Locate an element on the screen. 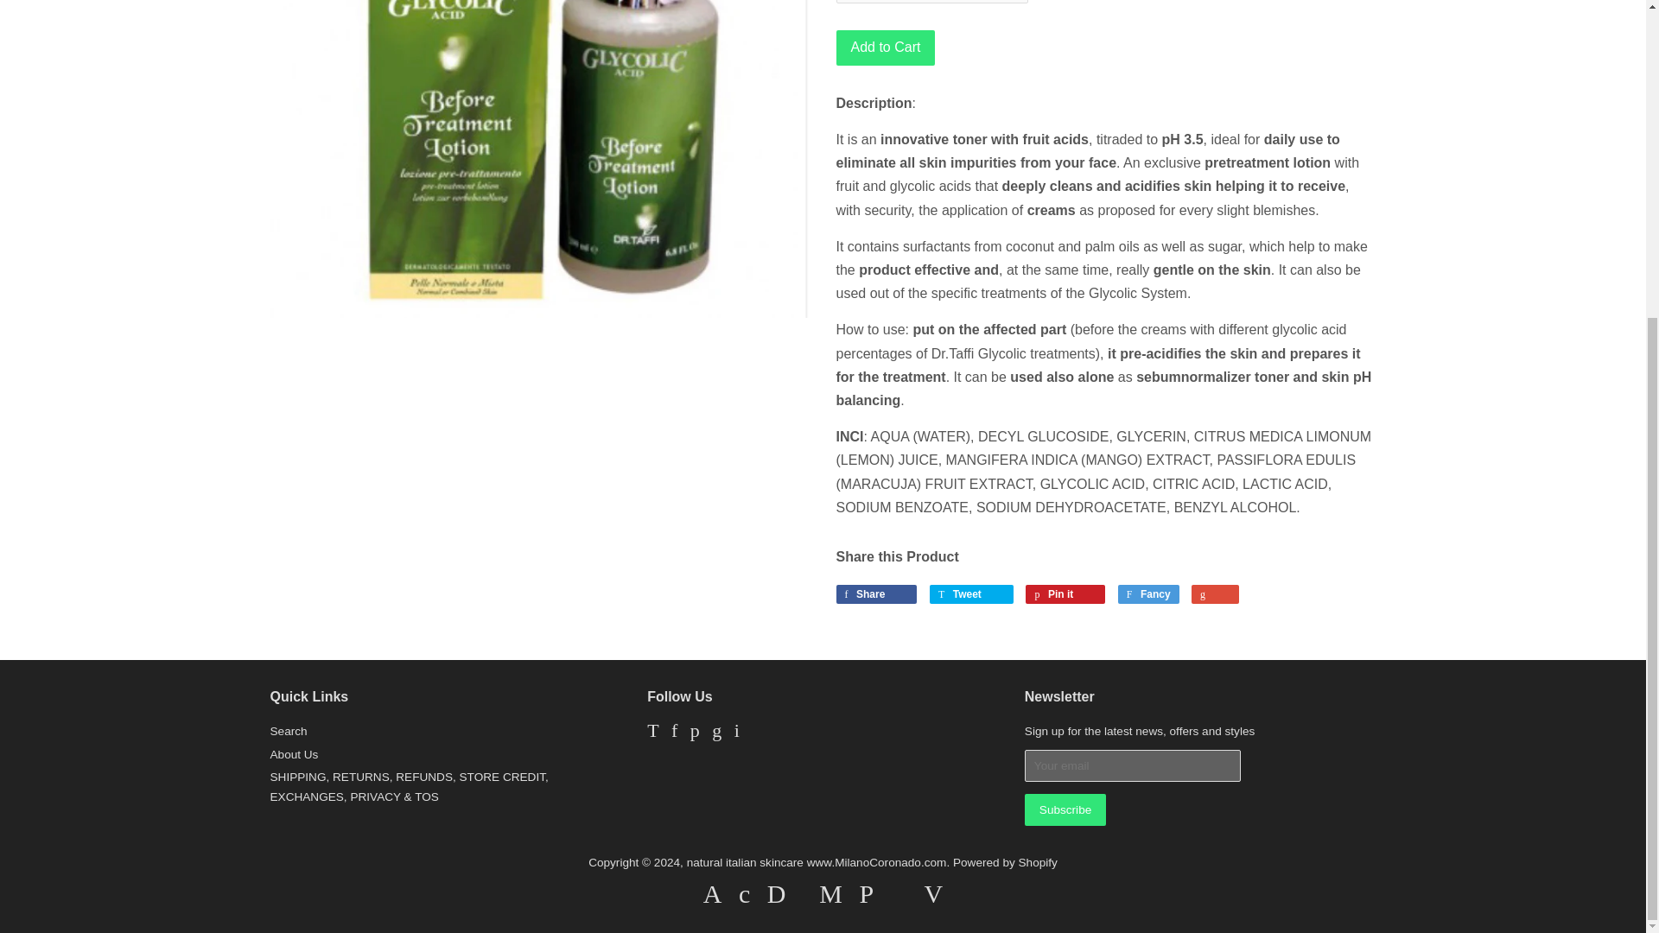  Subscribe is located at coordinates (1065, 809).